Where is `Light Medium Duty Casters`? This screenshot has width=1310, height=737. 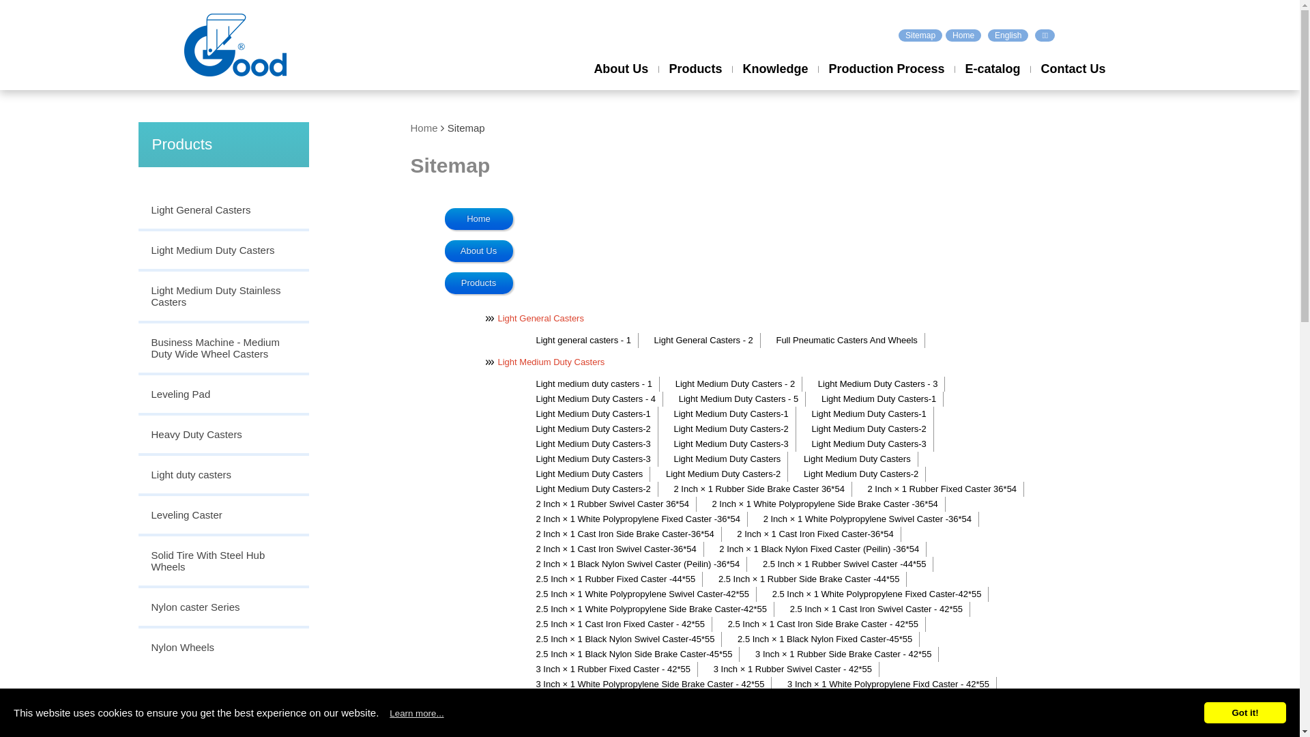 Light Medium Duty Casters is located at coordinates (546, 362).